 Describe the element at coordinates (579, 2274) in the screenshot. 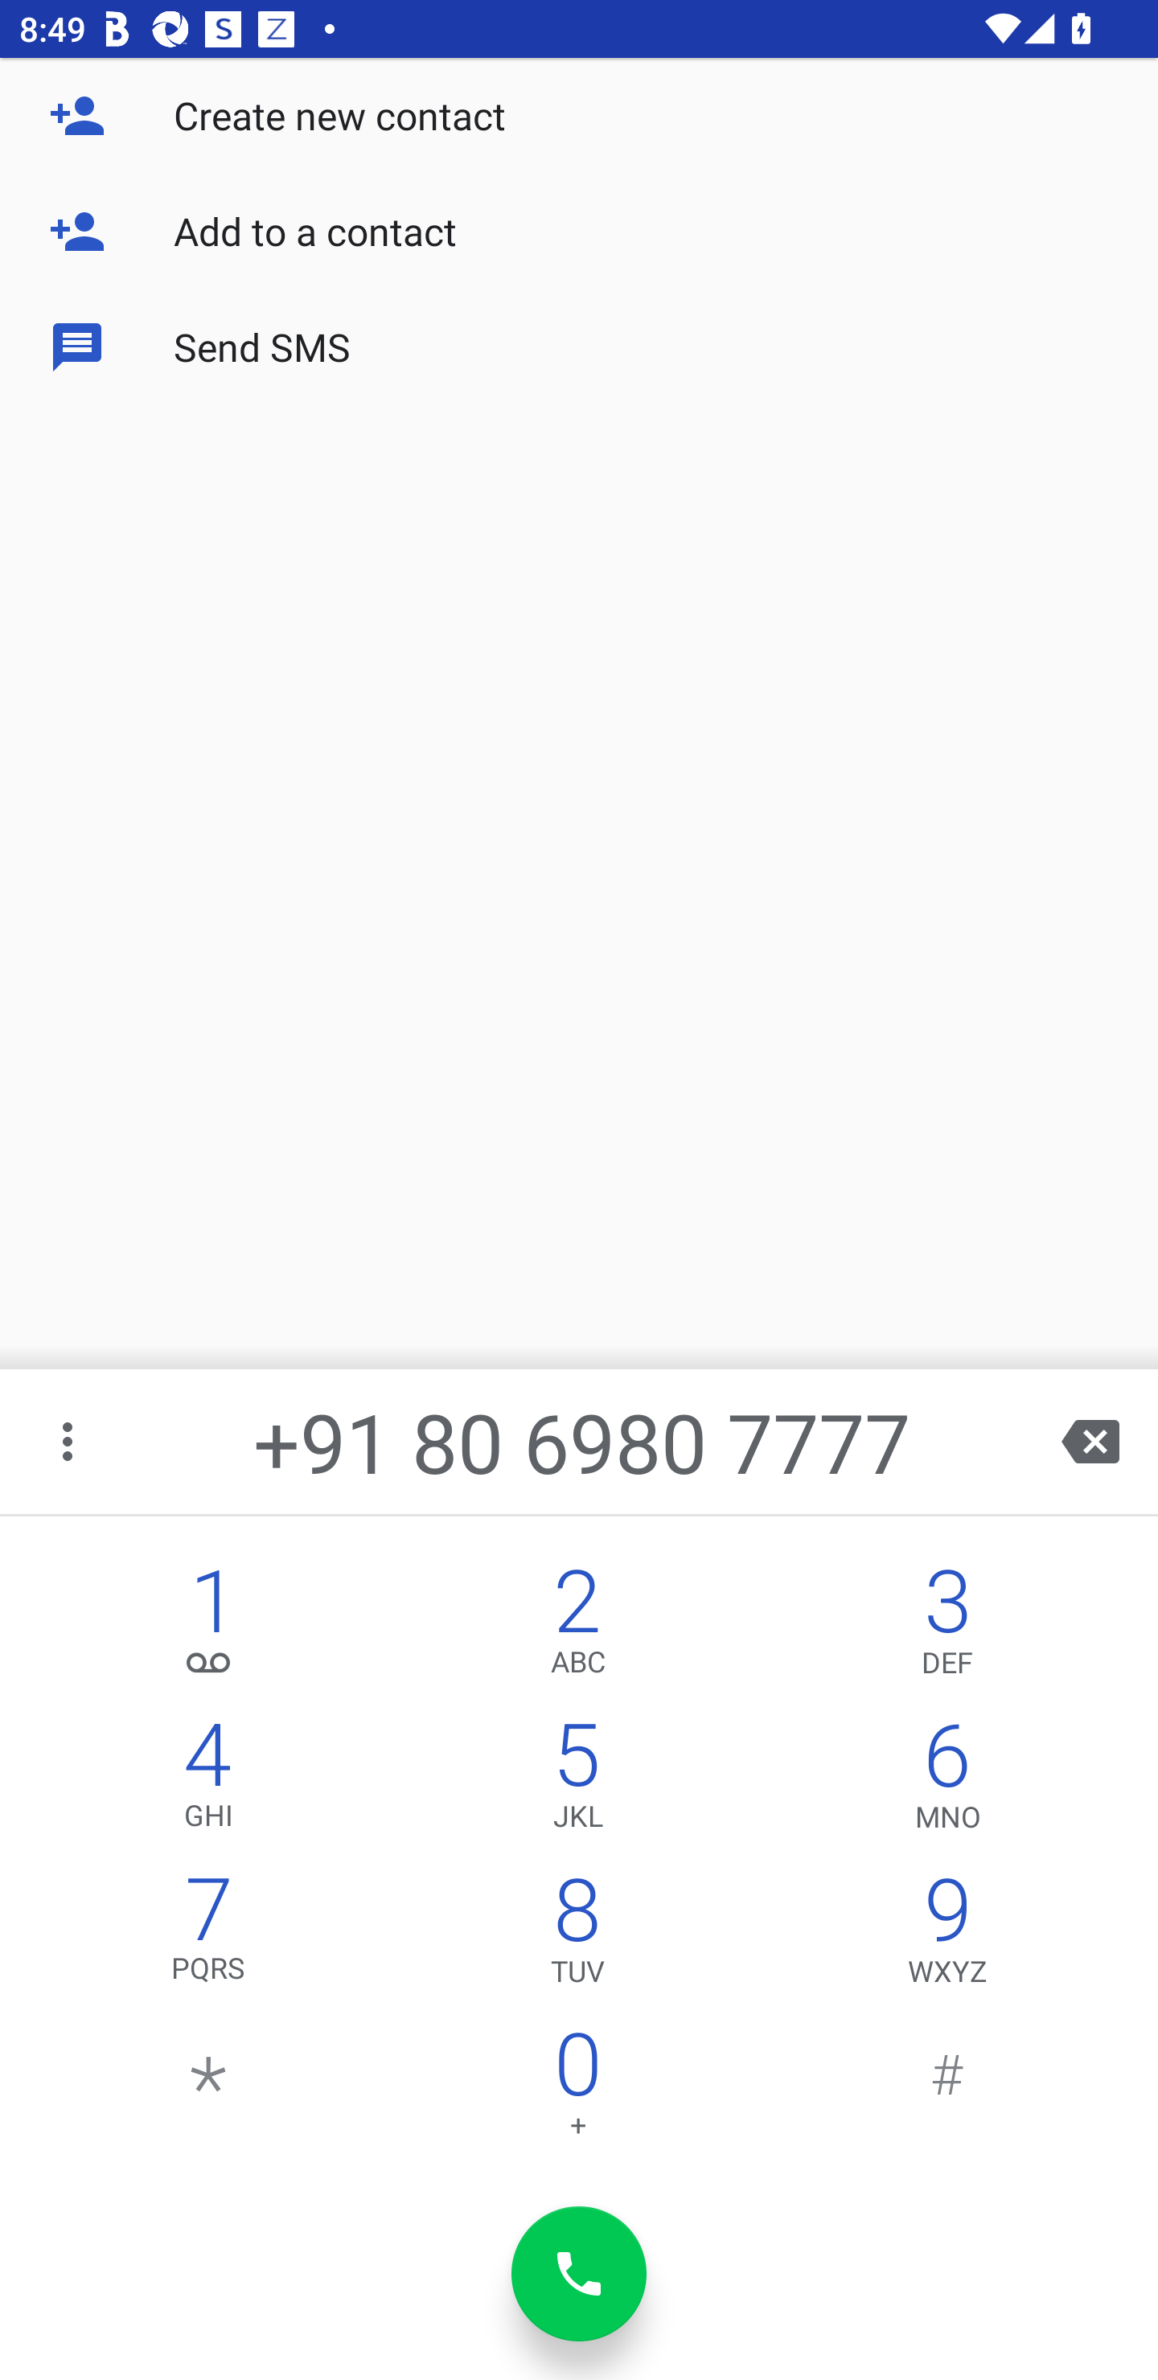

I see `dial` at that location.